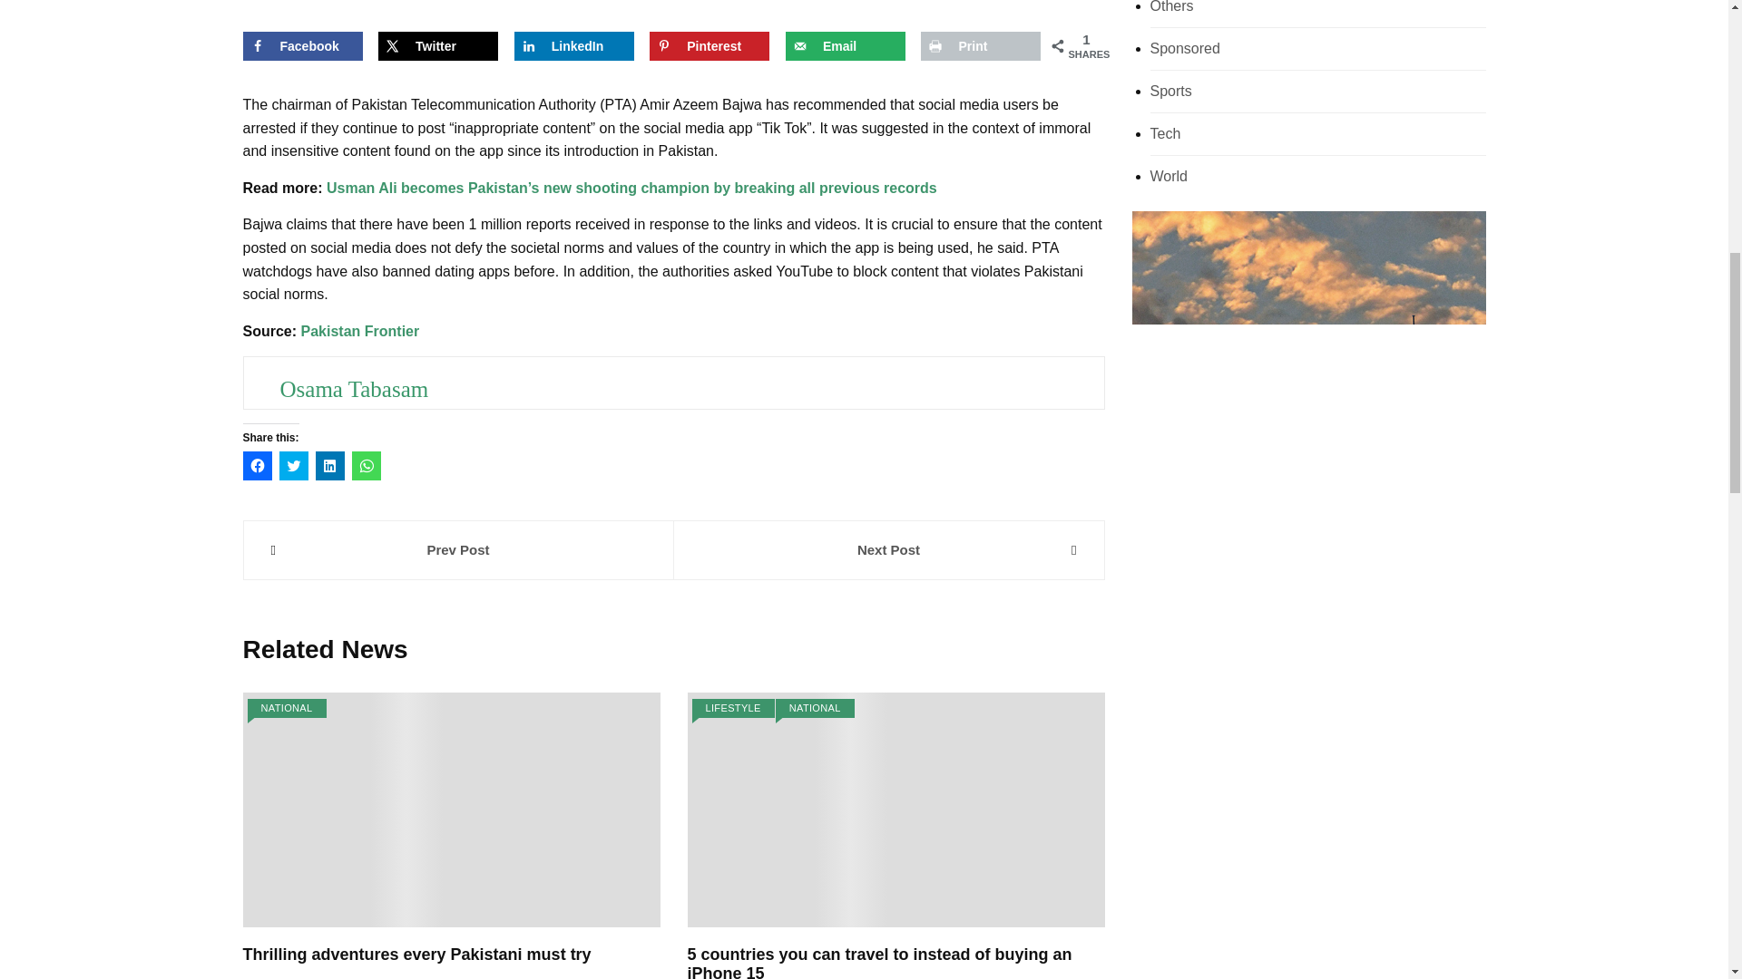 The width and height of the screenshot is (1742, 979). Describe the element at coordinates (846, 45) in the screenshot. I see `Email` at that location.